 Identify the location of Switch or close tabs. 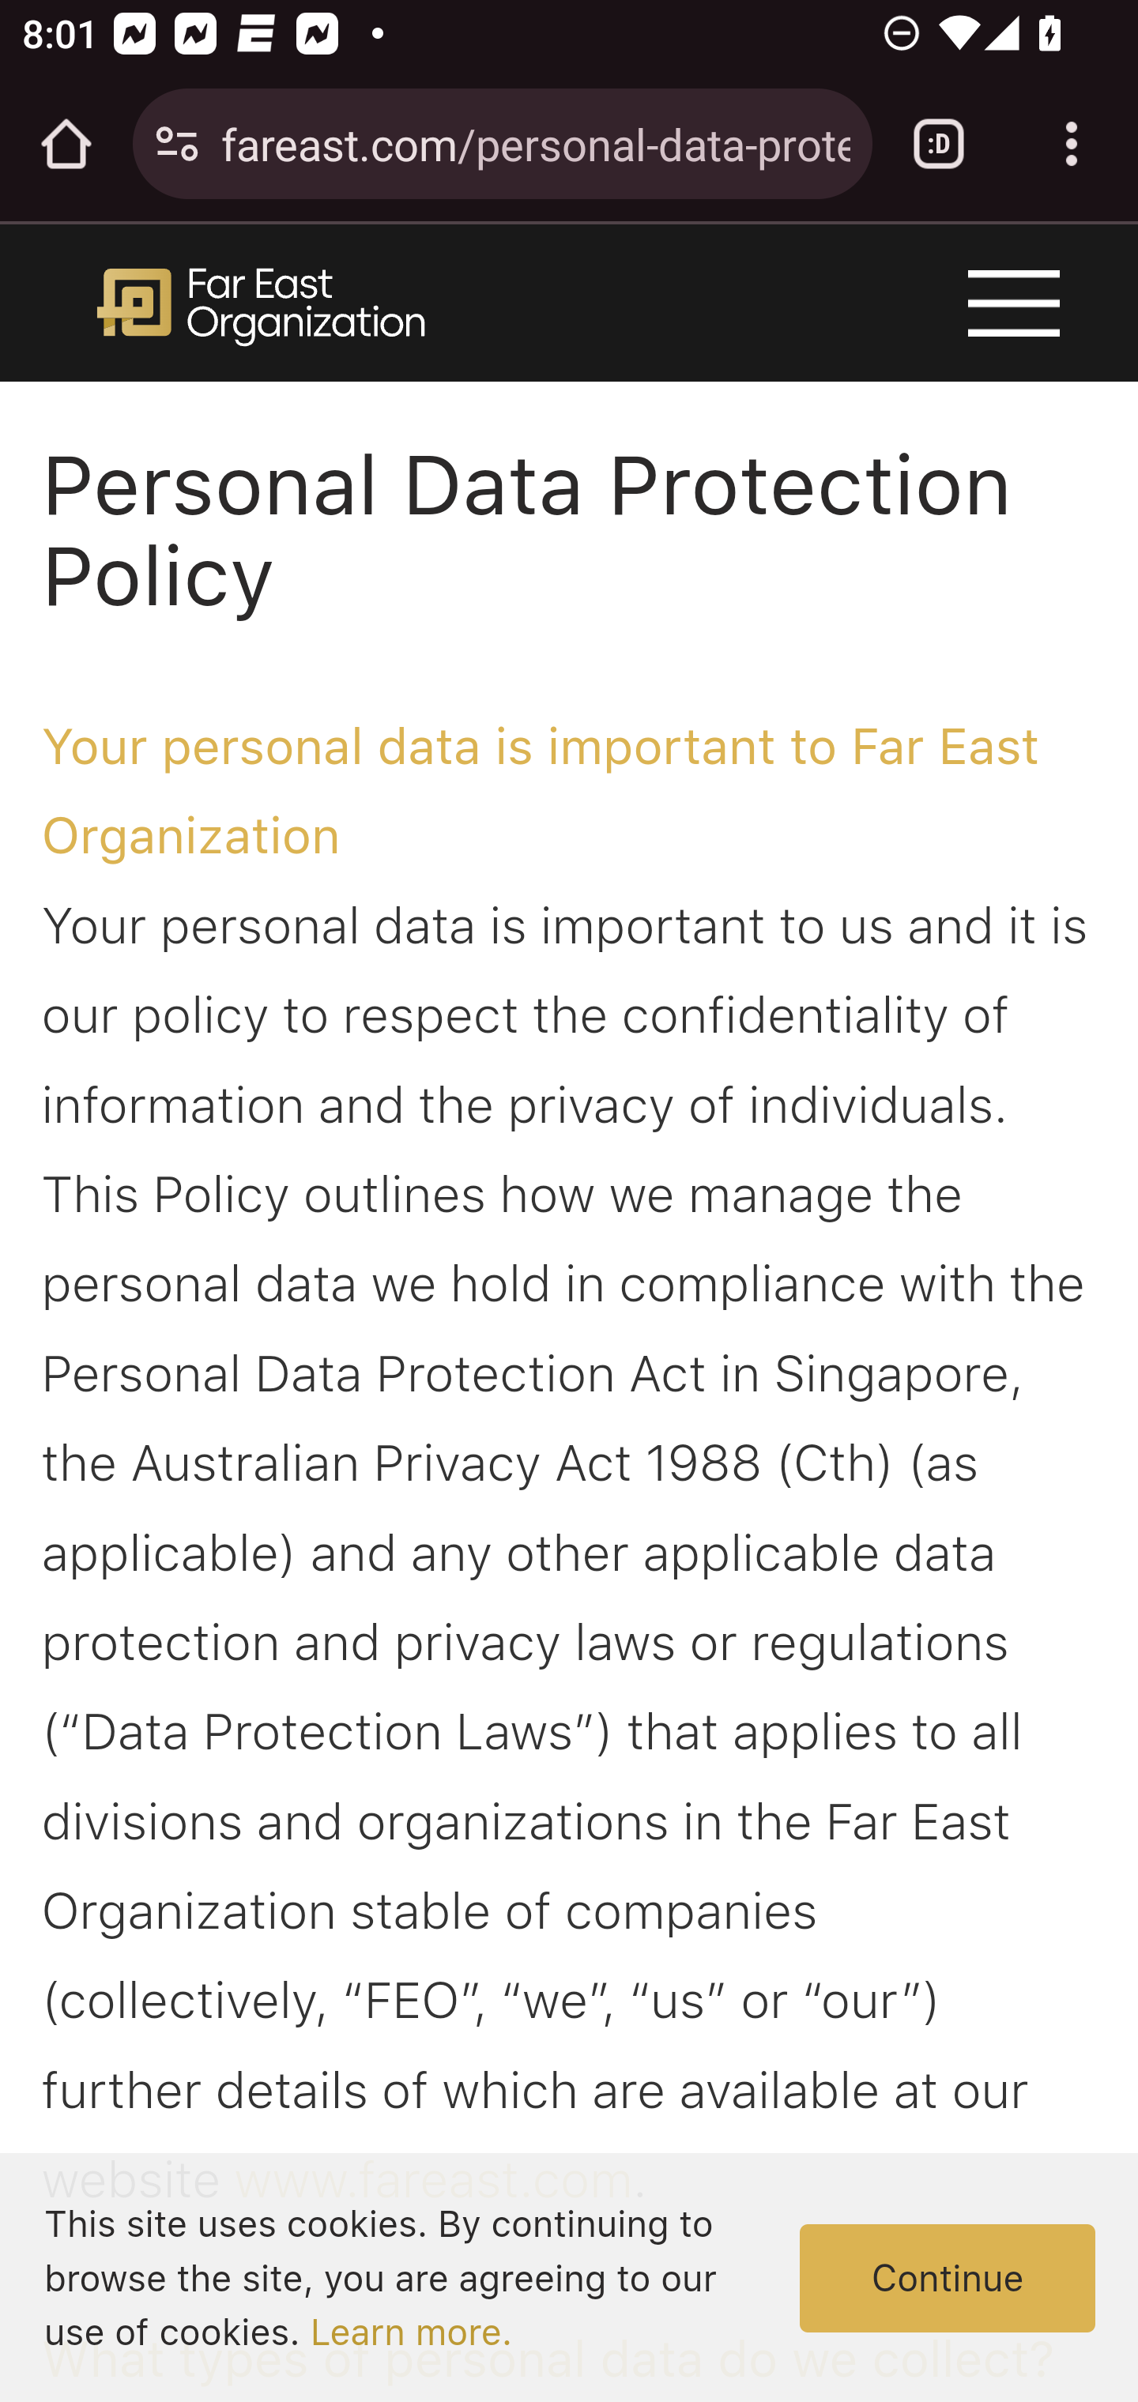
(939, 144).